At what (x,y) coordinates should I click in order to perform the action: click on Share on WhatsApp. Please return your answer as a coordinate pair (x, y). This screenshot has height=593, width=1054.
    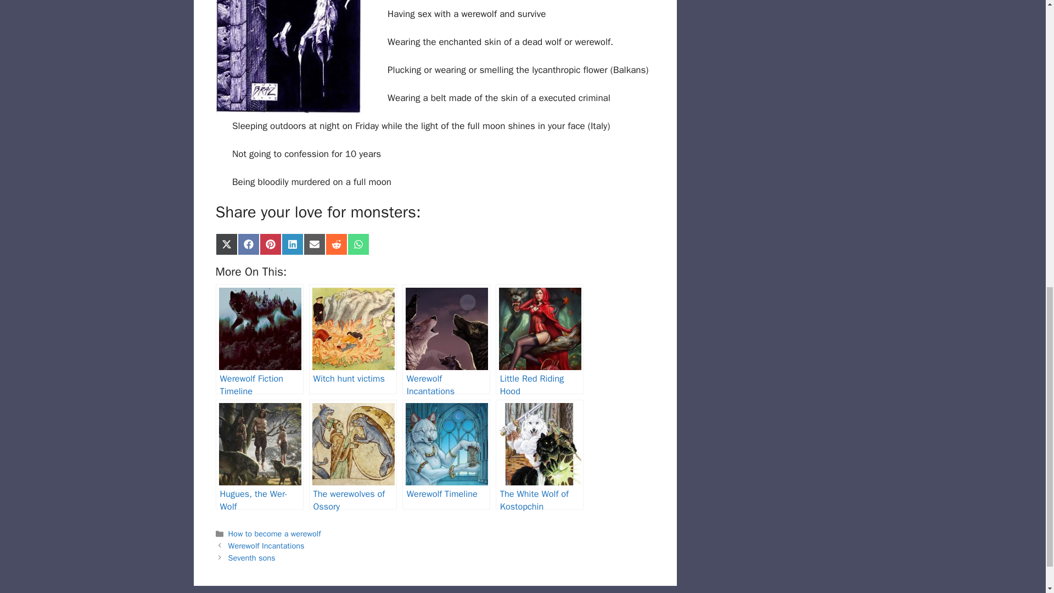
    Looking at the image, I should click on (358, 244).